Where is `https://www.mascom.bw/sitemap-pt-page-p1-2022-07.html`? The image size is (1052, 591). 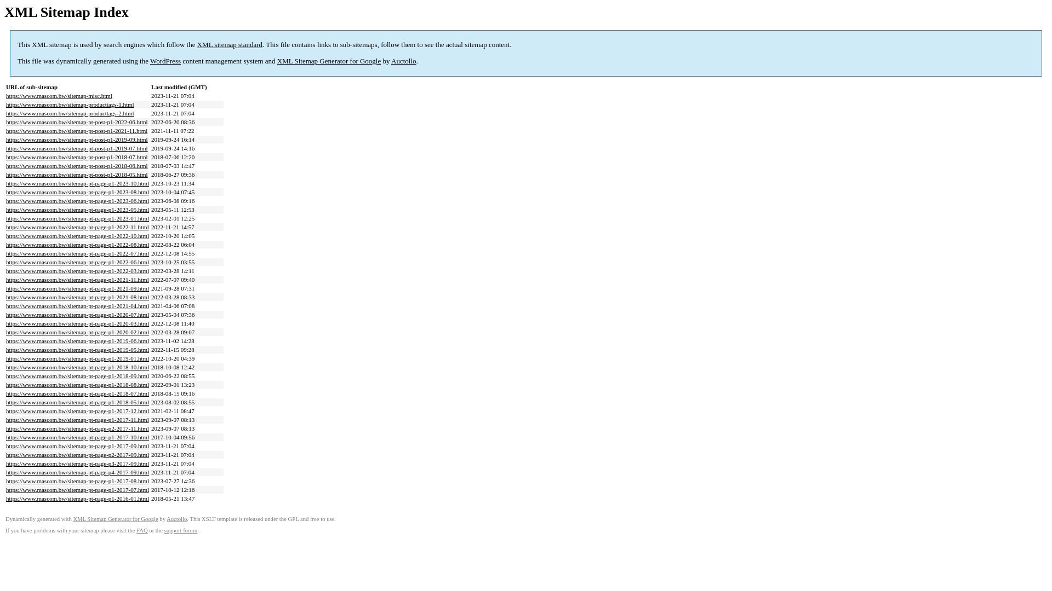
https://www.mascom.bw/sitemap-pt-page-p1-2022-07.html is located at coordinates (78, 253).